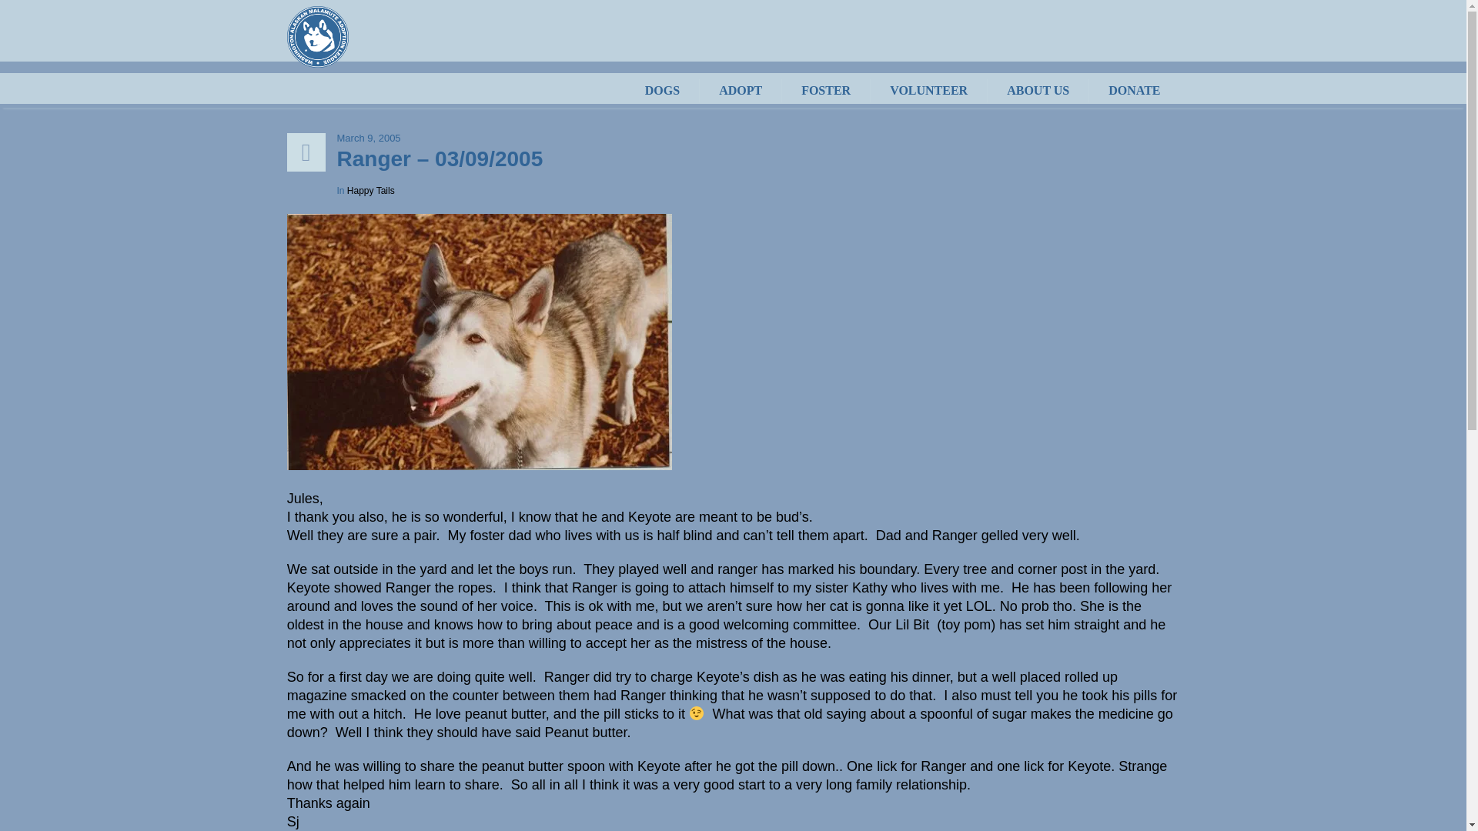 This screenshot has height=831, width=1478. What do you see at coordinates (528, 656) in the screenshot?
I see `Available Dogs` at bounding box center [528, 656].